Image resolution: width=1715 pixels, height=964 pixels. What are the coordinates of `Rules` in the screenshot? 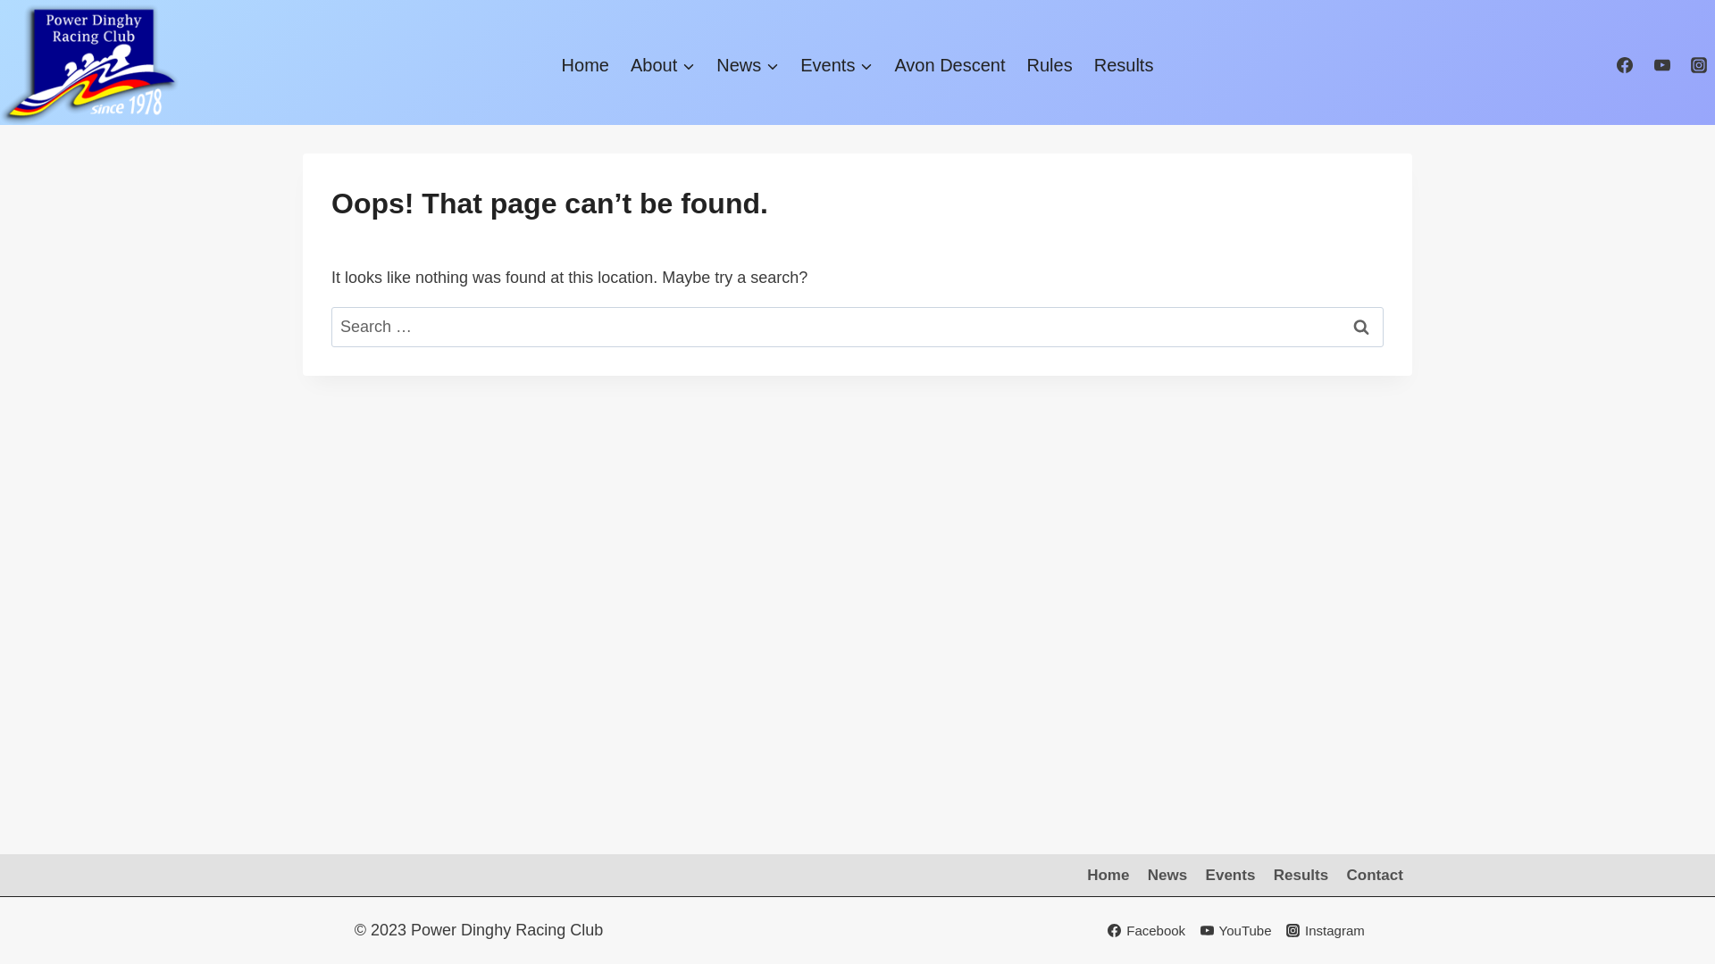 It's located at (1050, 64).